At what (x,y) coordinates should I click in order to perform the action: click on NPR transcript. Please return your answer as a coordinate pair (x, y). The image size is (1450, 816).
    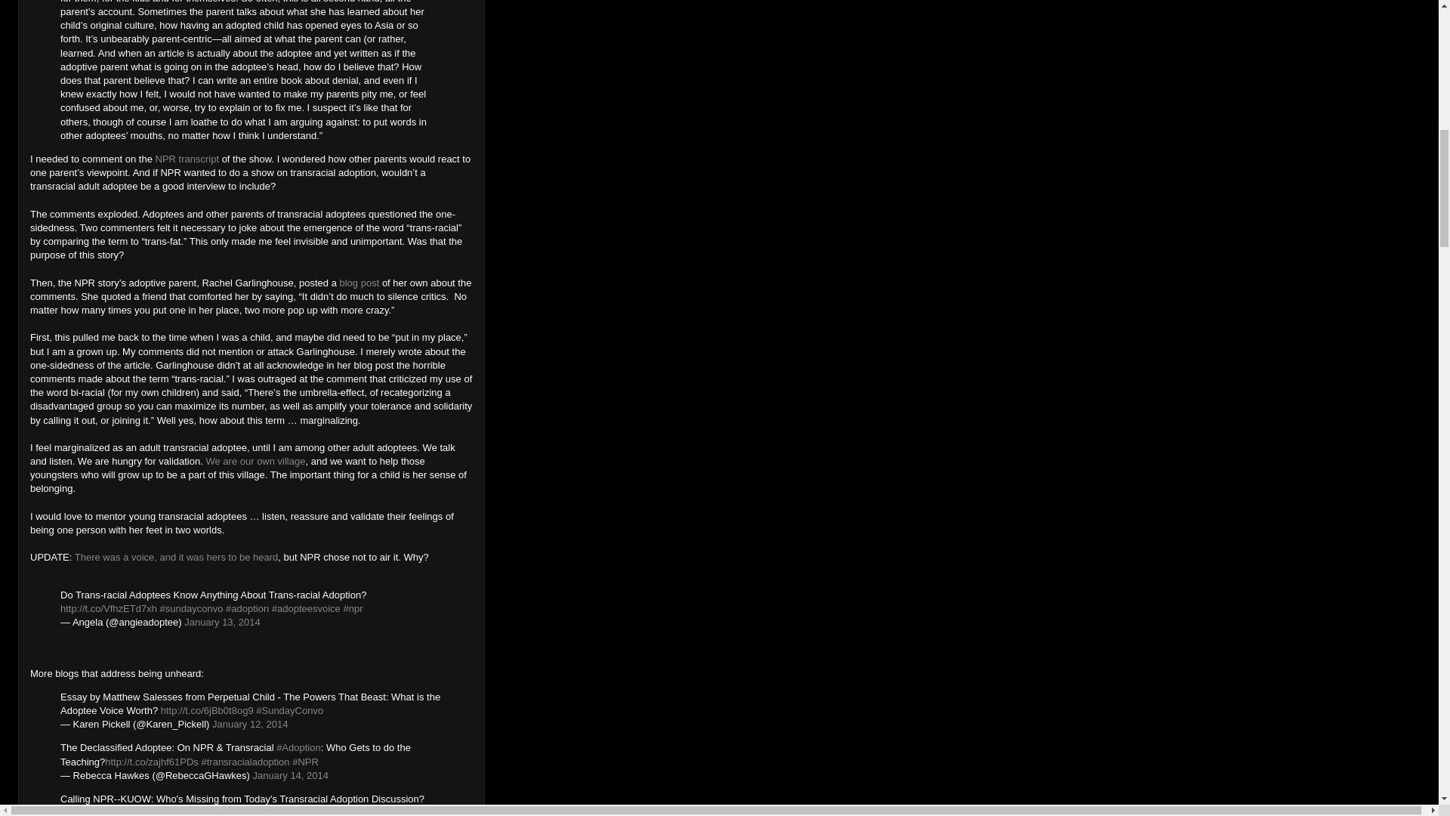
    Looking at the image, I should click on (187, 159).